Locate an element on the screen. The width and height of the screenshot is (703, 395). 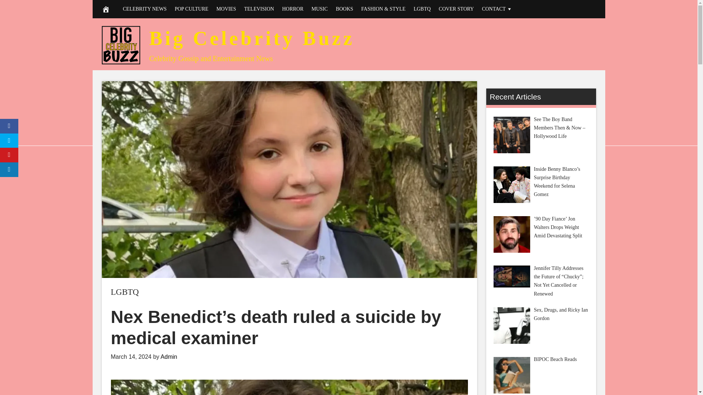
BOOKS is located at coordinates (344, 9).